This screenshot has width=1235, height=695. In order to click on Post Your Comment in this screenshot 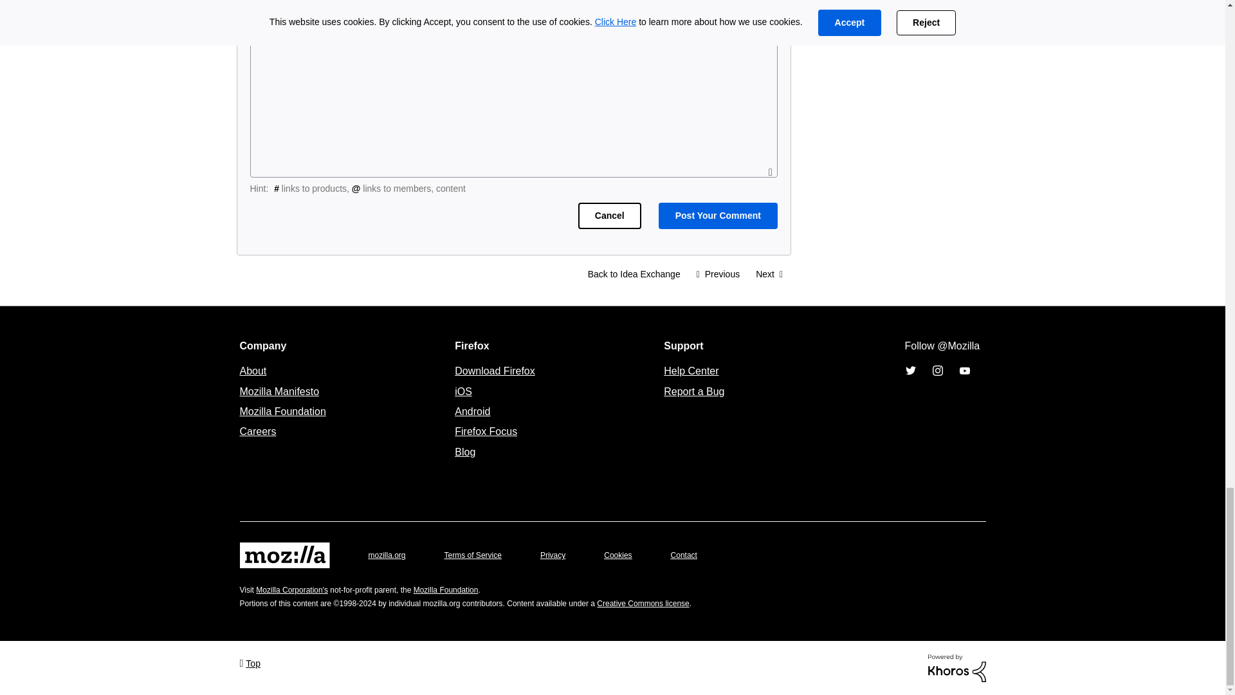, I will do `click(718, 216)`.